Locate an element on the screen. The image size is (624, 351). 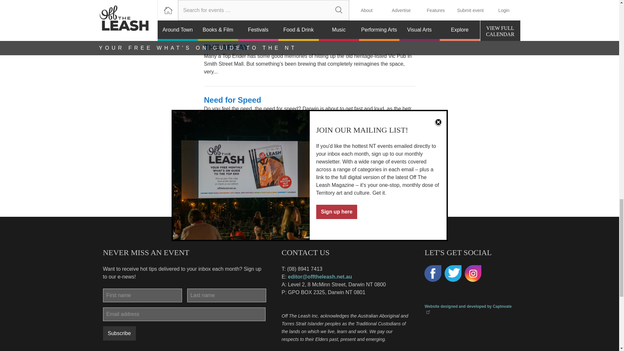
Need for Speed is located at coordinates (233, 99).